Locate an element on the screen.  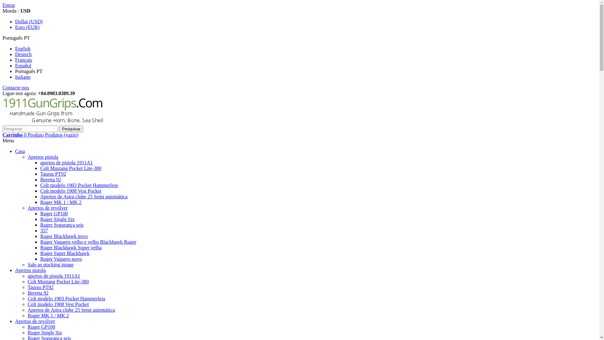
Colt modelo 1908 Vest Pocket is located at coordinates (71, 191).